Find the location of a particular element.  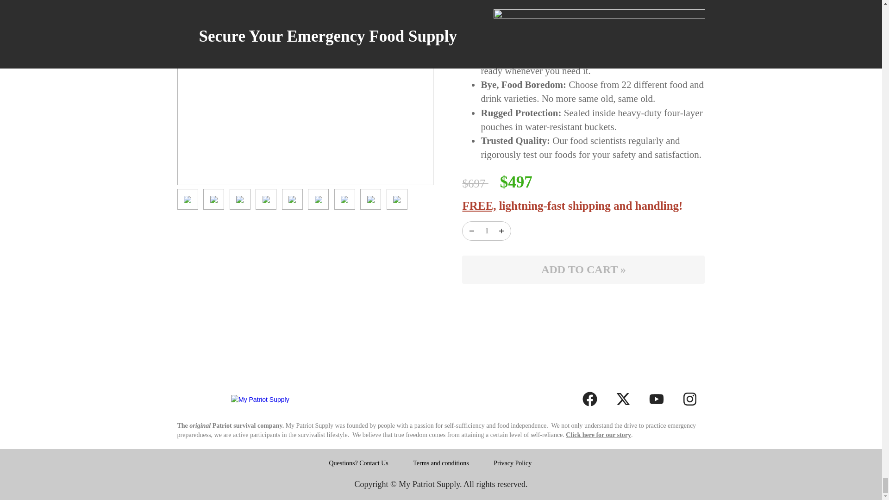

Quantity is located at coordinates (486, 231).